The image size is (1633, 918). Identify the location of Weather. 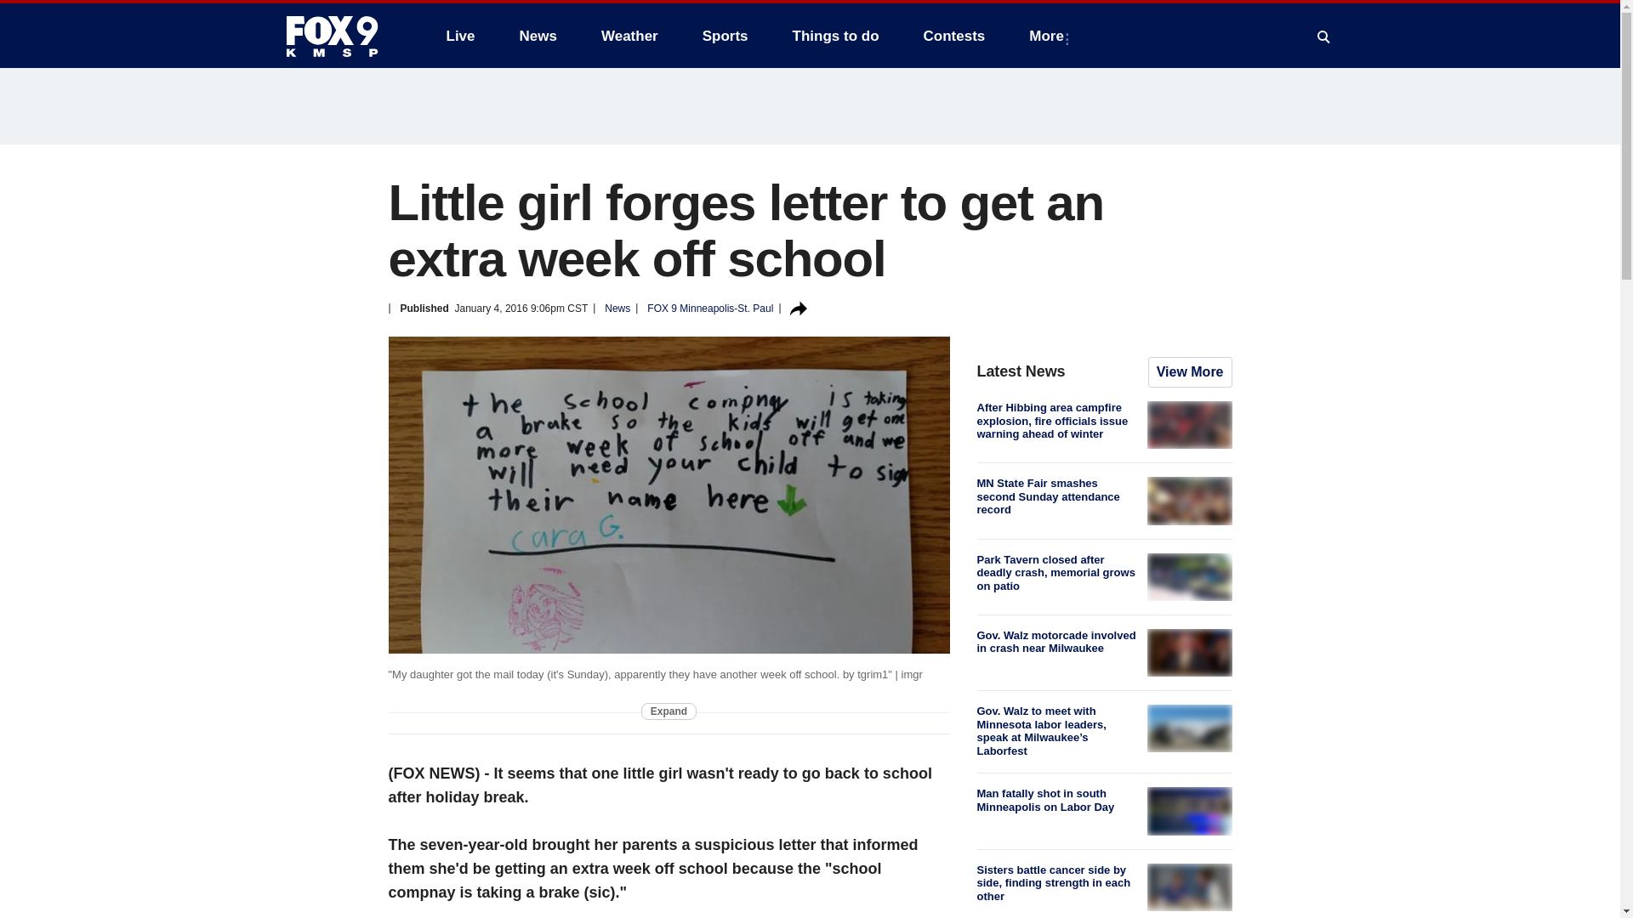
(629, 36).